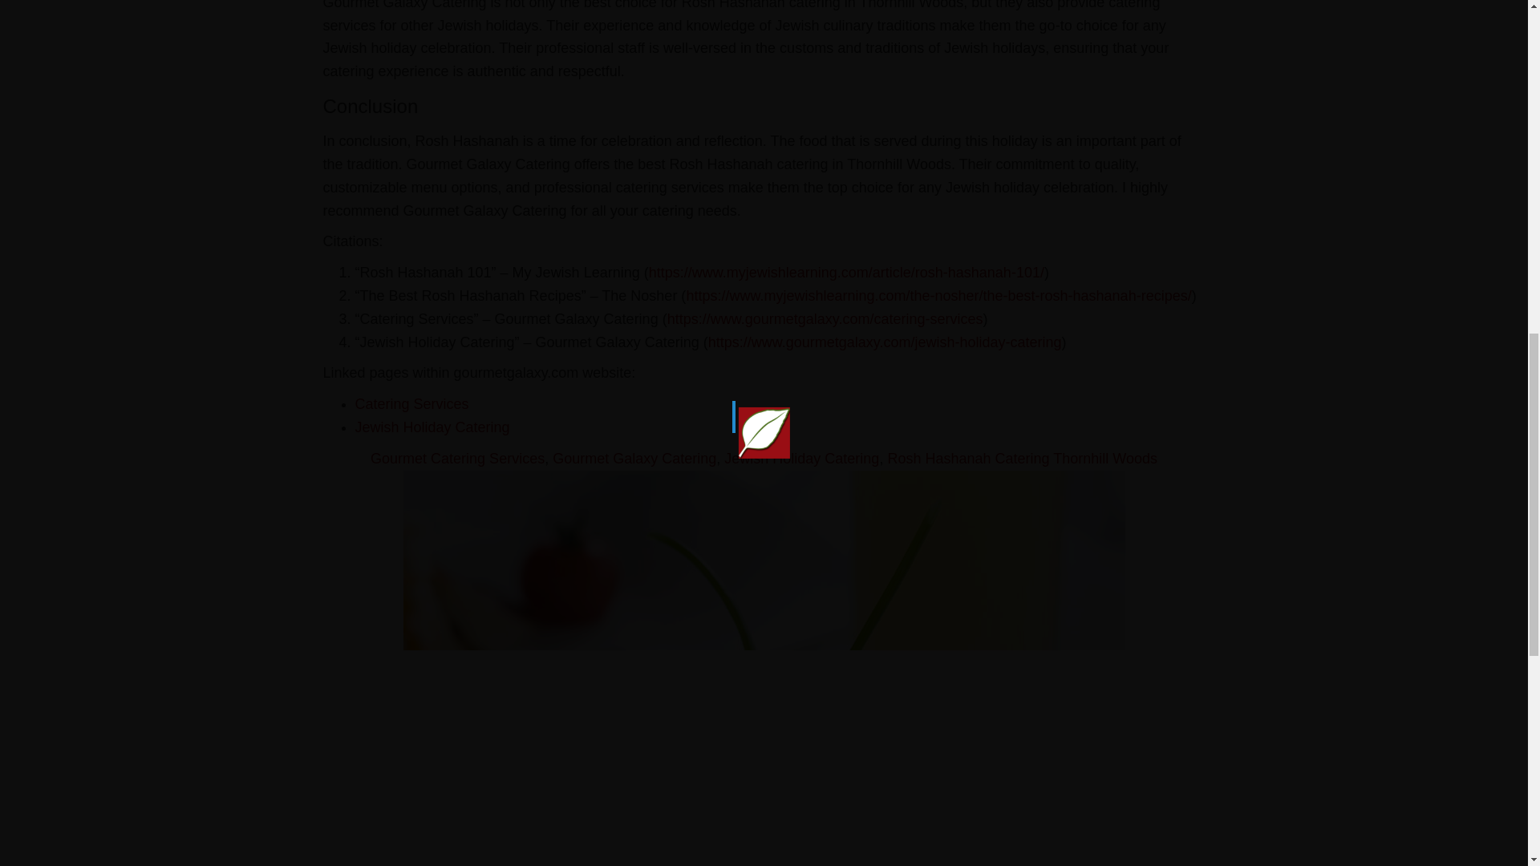  I want to click on Jewish Holiday Catering, so click(801, 459).